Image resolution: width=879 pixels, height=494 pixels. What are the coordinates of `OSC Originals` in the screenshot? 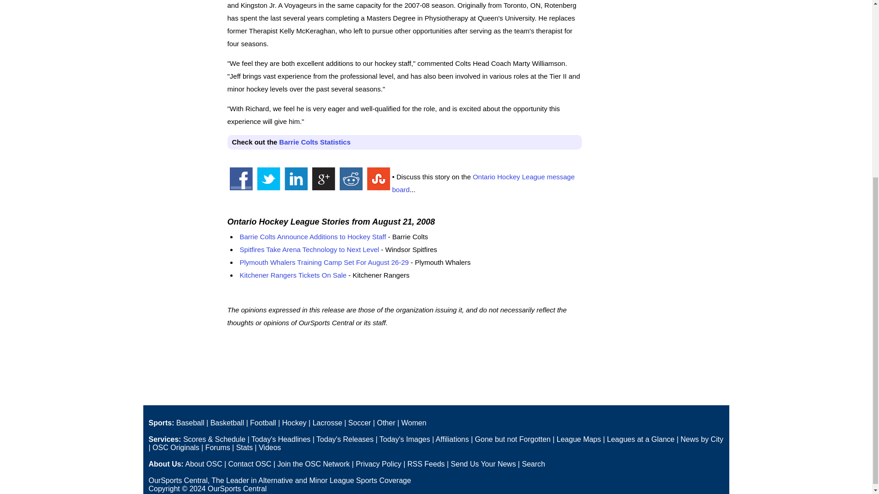 It's located at (176, 447).